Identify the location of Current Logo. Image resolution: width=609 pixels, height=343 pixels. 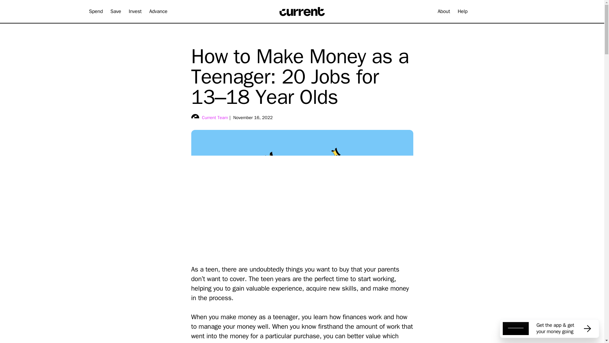
(302, 11).